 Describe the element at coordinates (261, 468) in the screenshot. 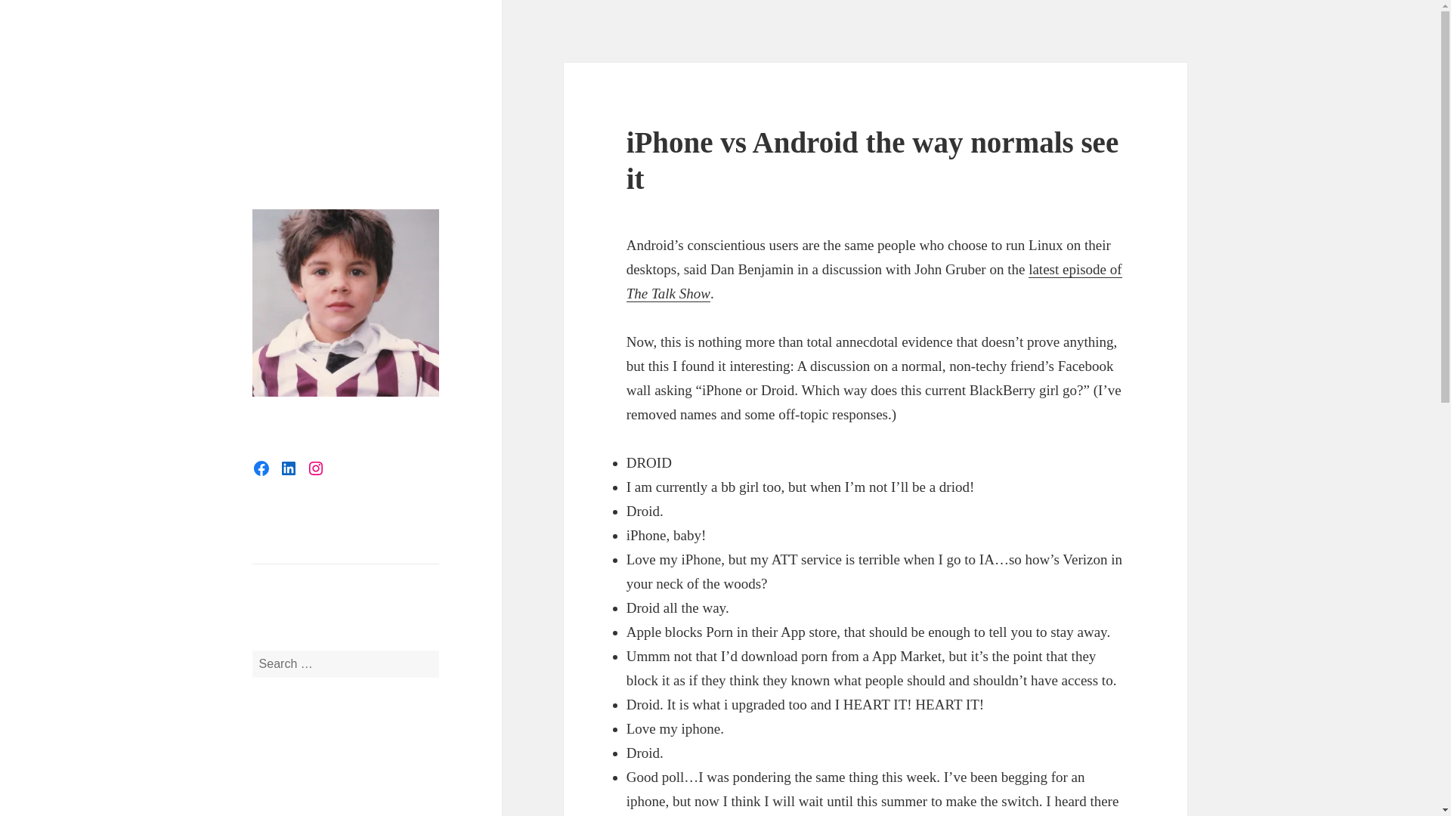

I see `Facebook` at that location.